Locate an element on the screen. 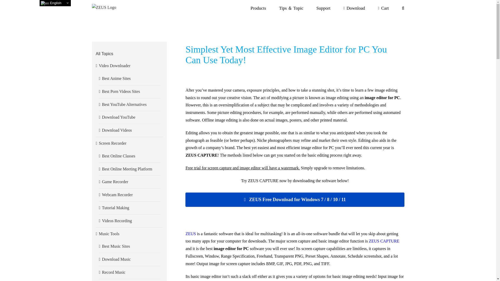 The height and width of the screenshot is (281, 500). Search is located at coordinates (403, 8).